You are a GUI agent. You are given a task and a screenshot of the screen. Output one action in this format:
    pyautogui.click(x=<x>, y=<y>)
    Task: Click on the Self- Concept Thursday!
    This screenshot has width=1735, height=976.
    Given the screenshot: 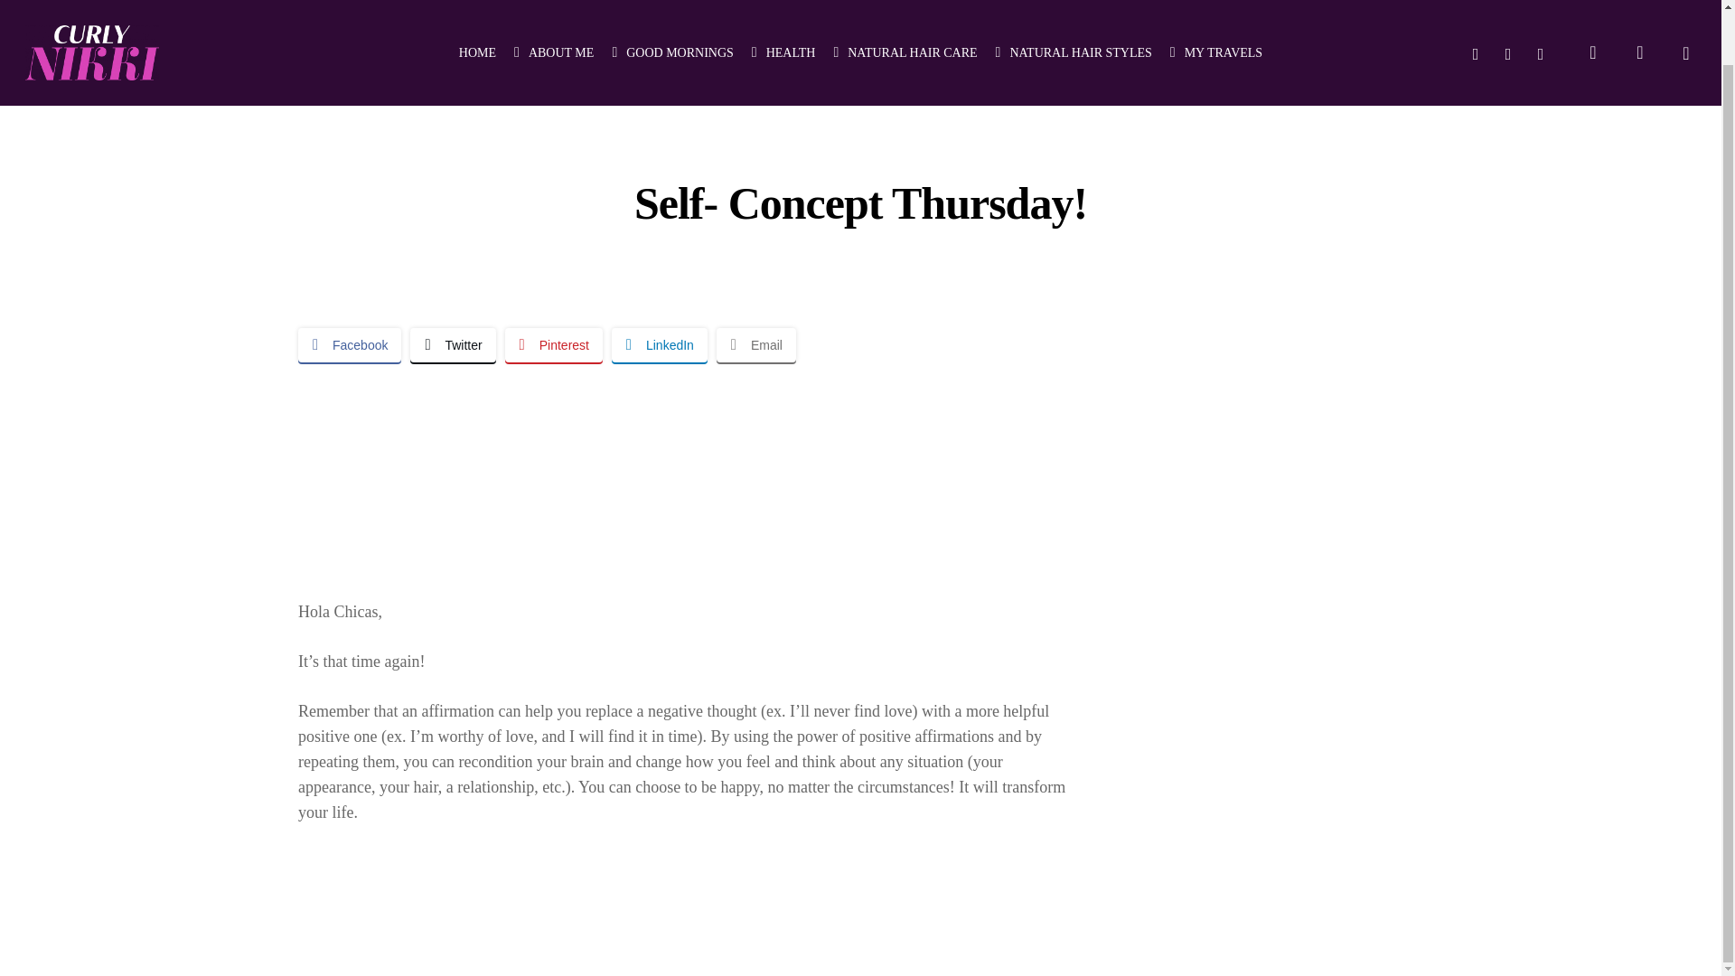 What is the action you would take?
    pyautogui.click(x=682, y=468)
    